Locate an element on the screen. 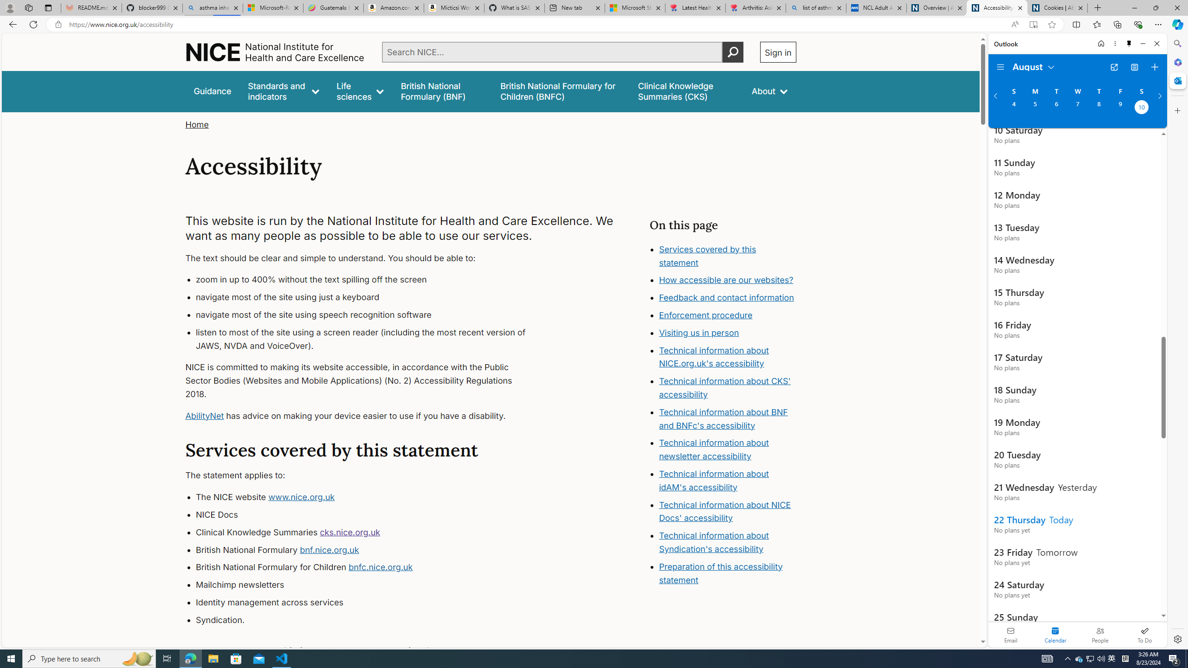 The width and height of the screenshot is (1188, 668). How accessible are our websites? is located at coordinates (726, 280).